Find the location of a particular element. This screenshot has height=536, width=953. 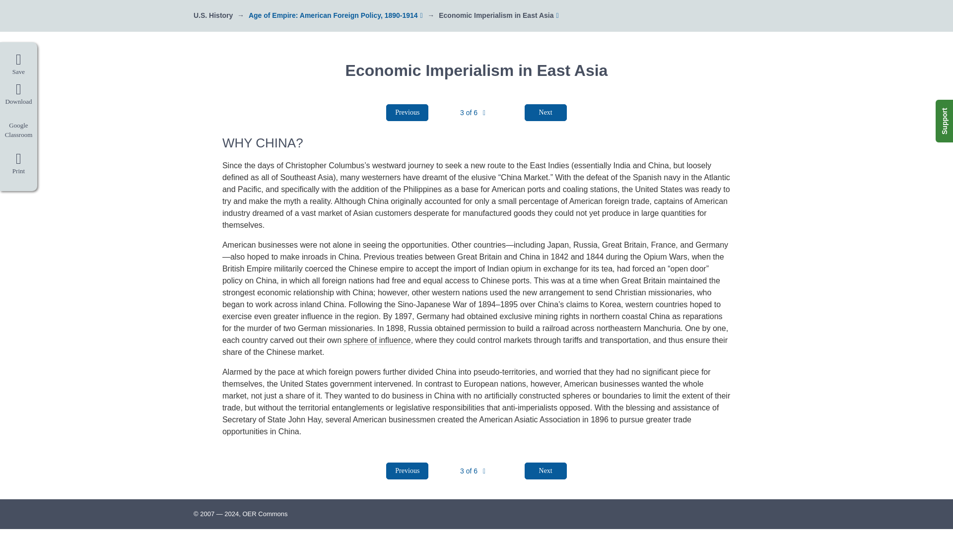

Age of Empire: American Foreign Policy, 1890-1914 is located at coordinates (334, 15).